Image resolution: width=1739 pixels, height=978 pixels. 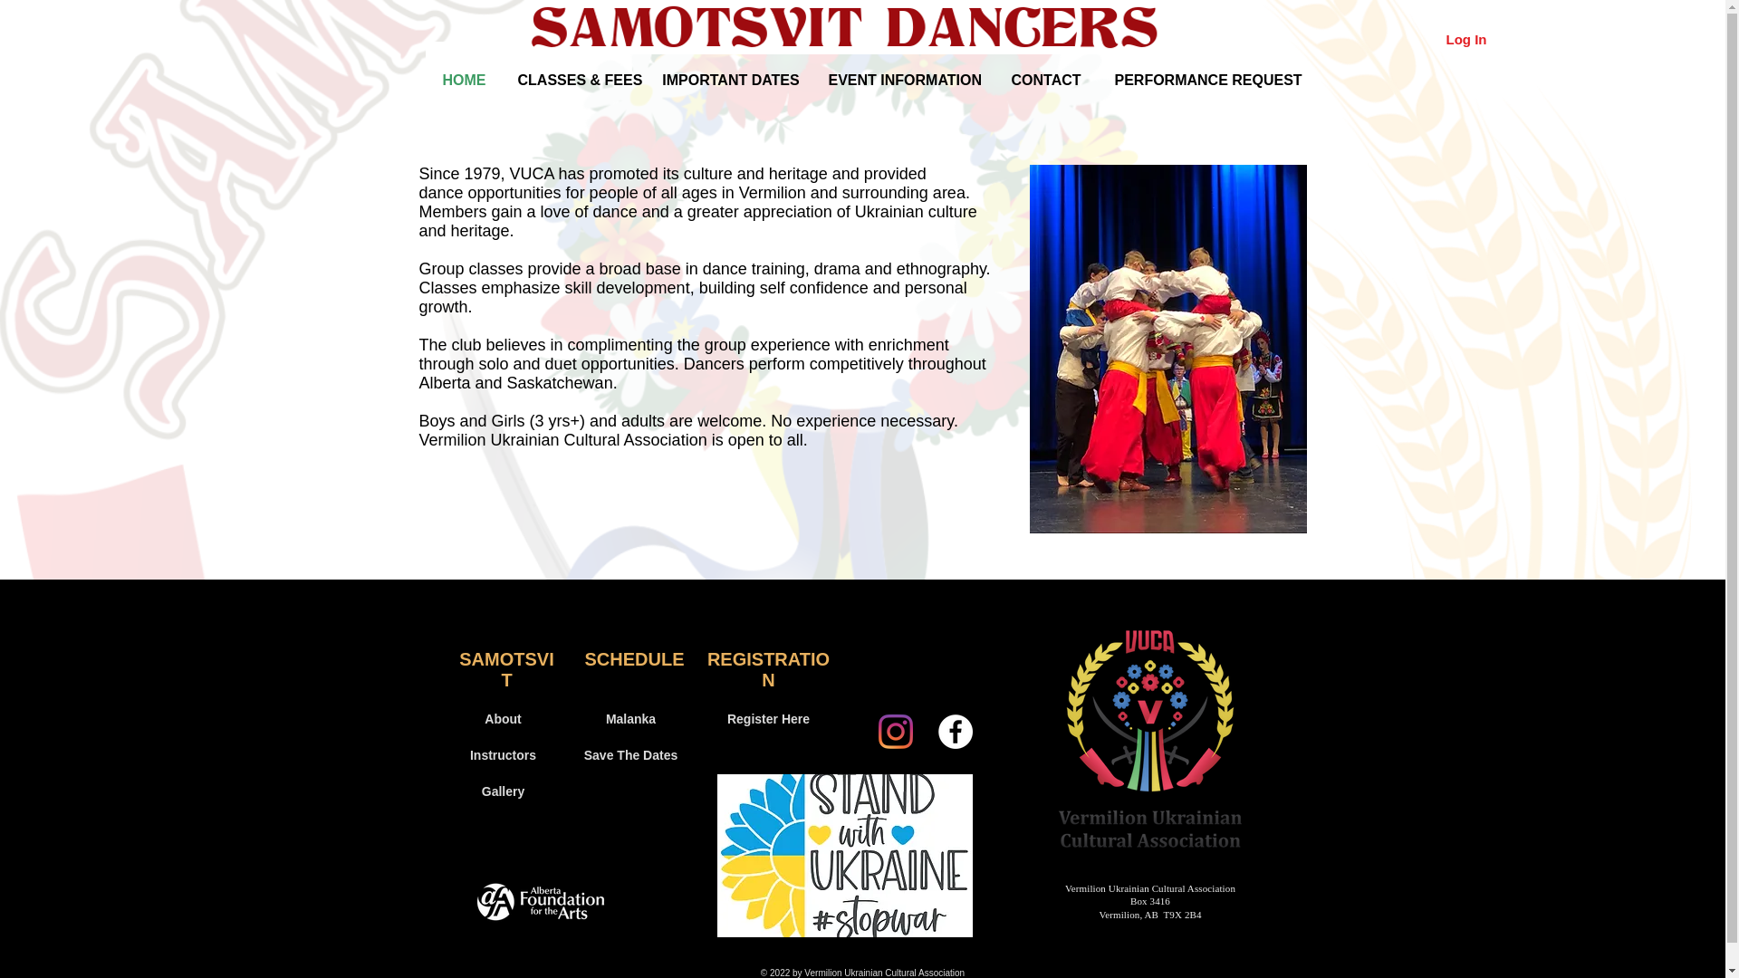 I want to click on Log In, so click(x=1465, y=38).